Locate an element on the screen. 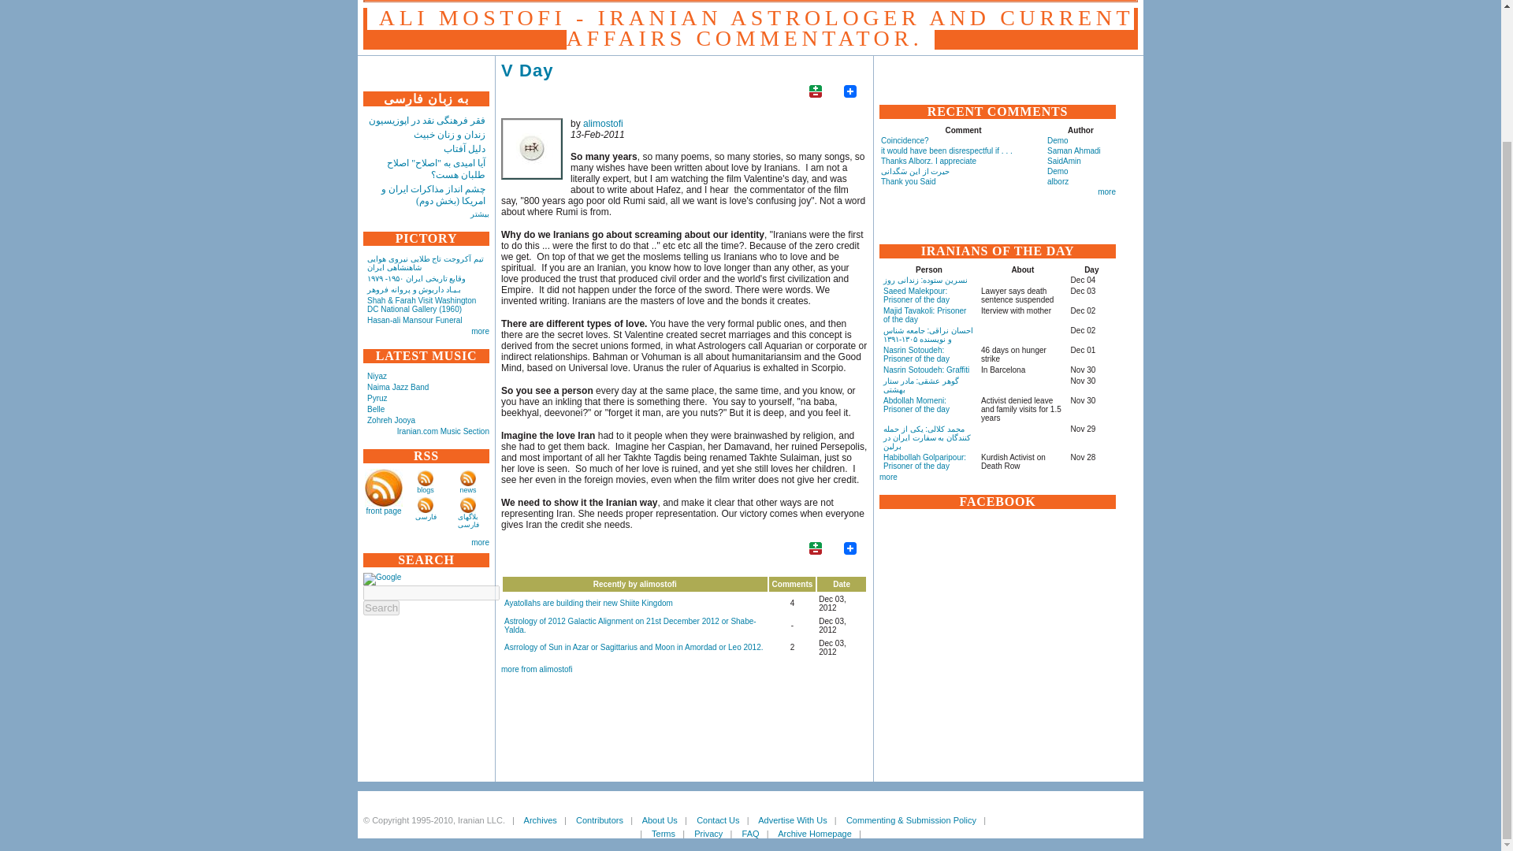  Belle is located at coordinates (375, 409).